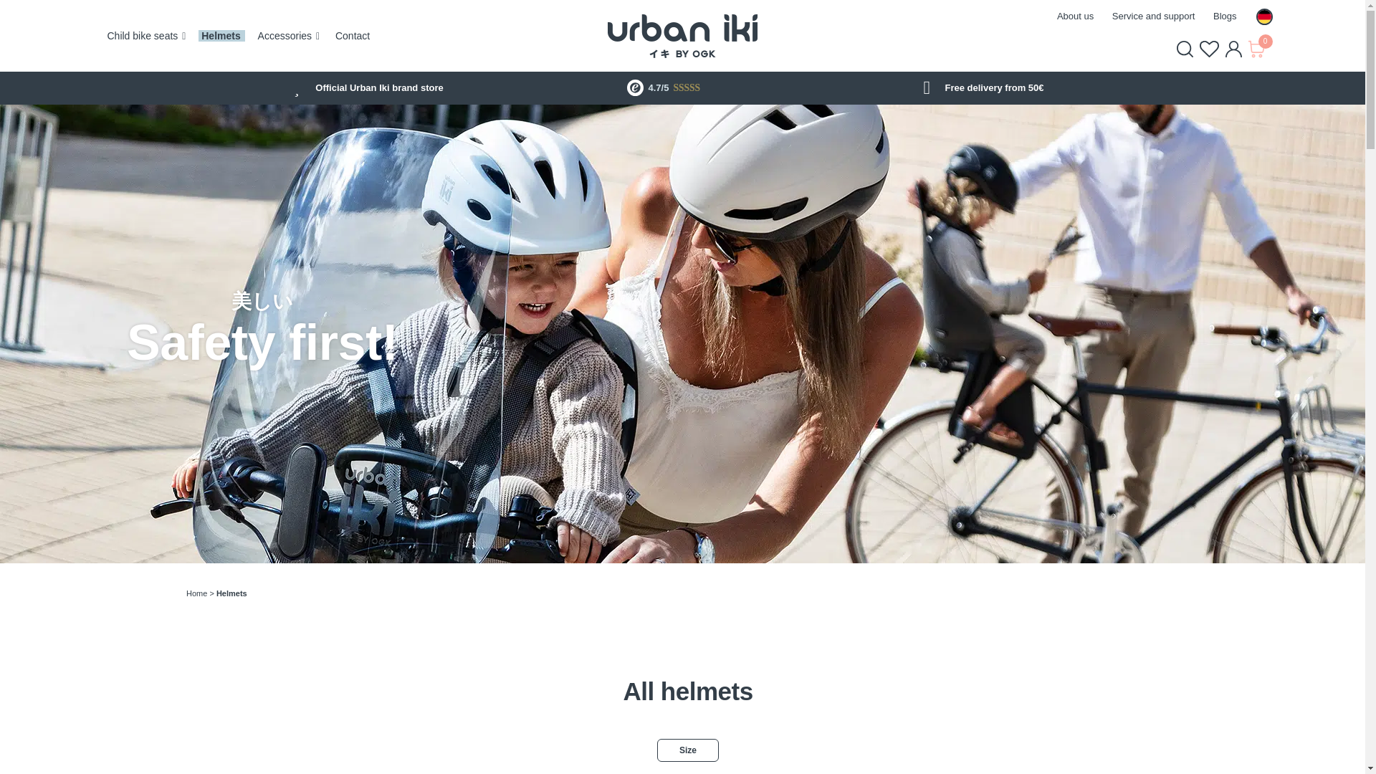 The height and width of the screenshot is (774, 1376). I want to click on Helmets, so click(220, 36).